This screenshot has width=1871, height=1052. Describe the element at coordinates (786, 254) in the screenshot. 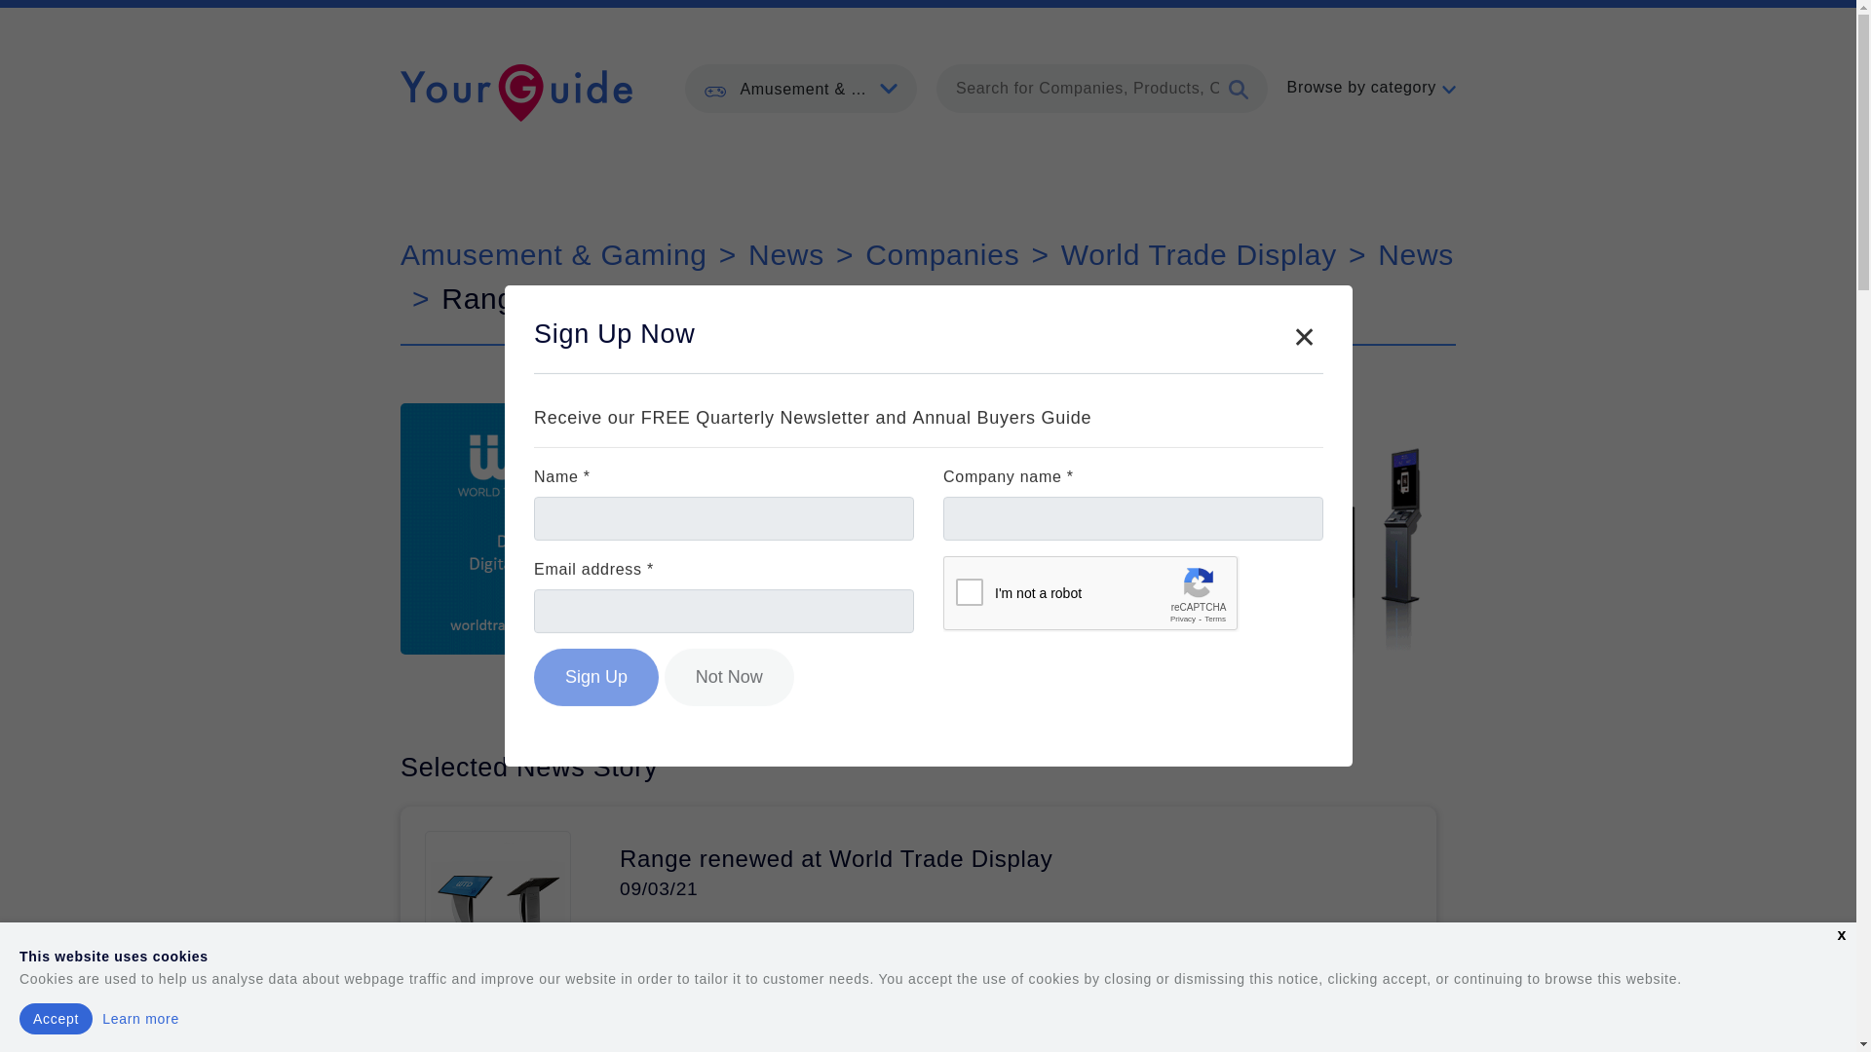

I see `News` at that location.